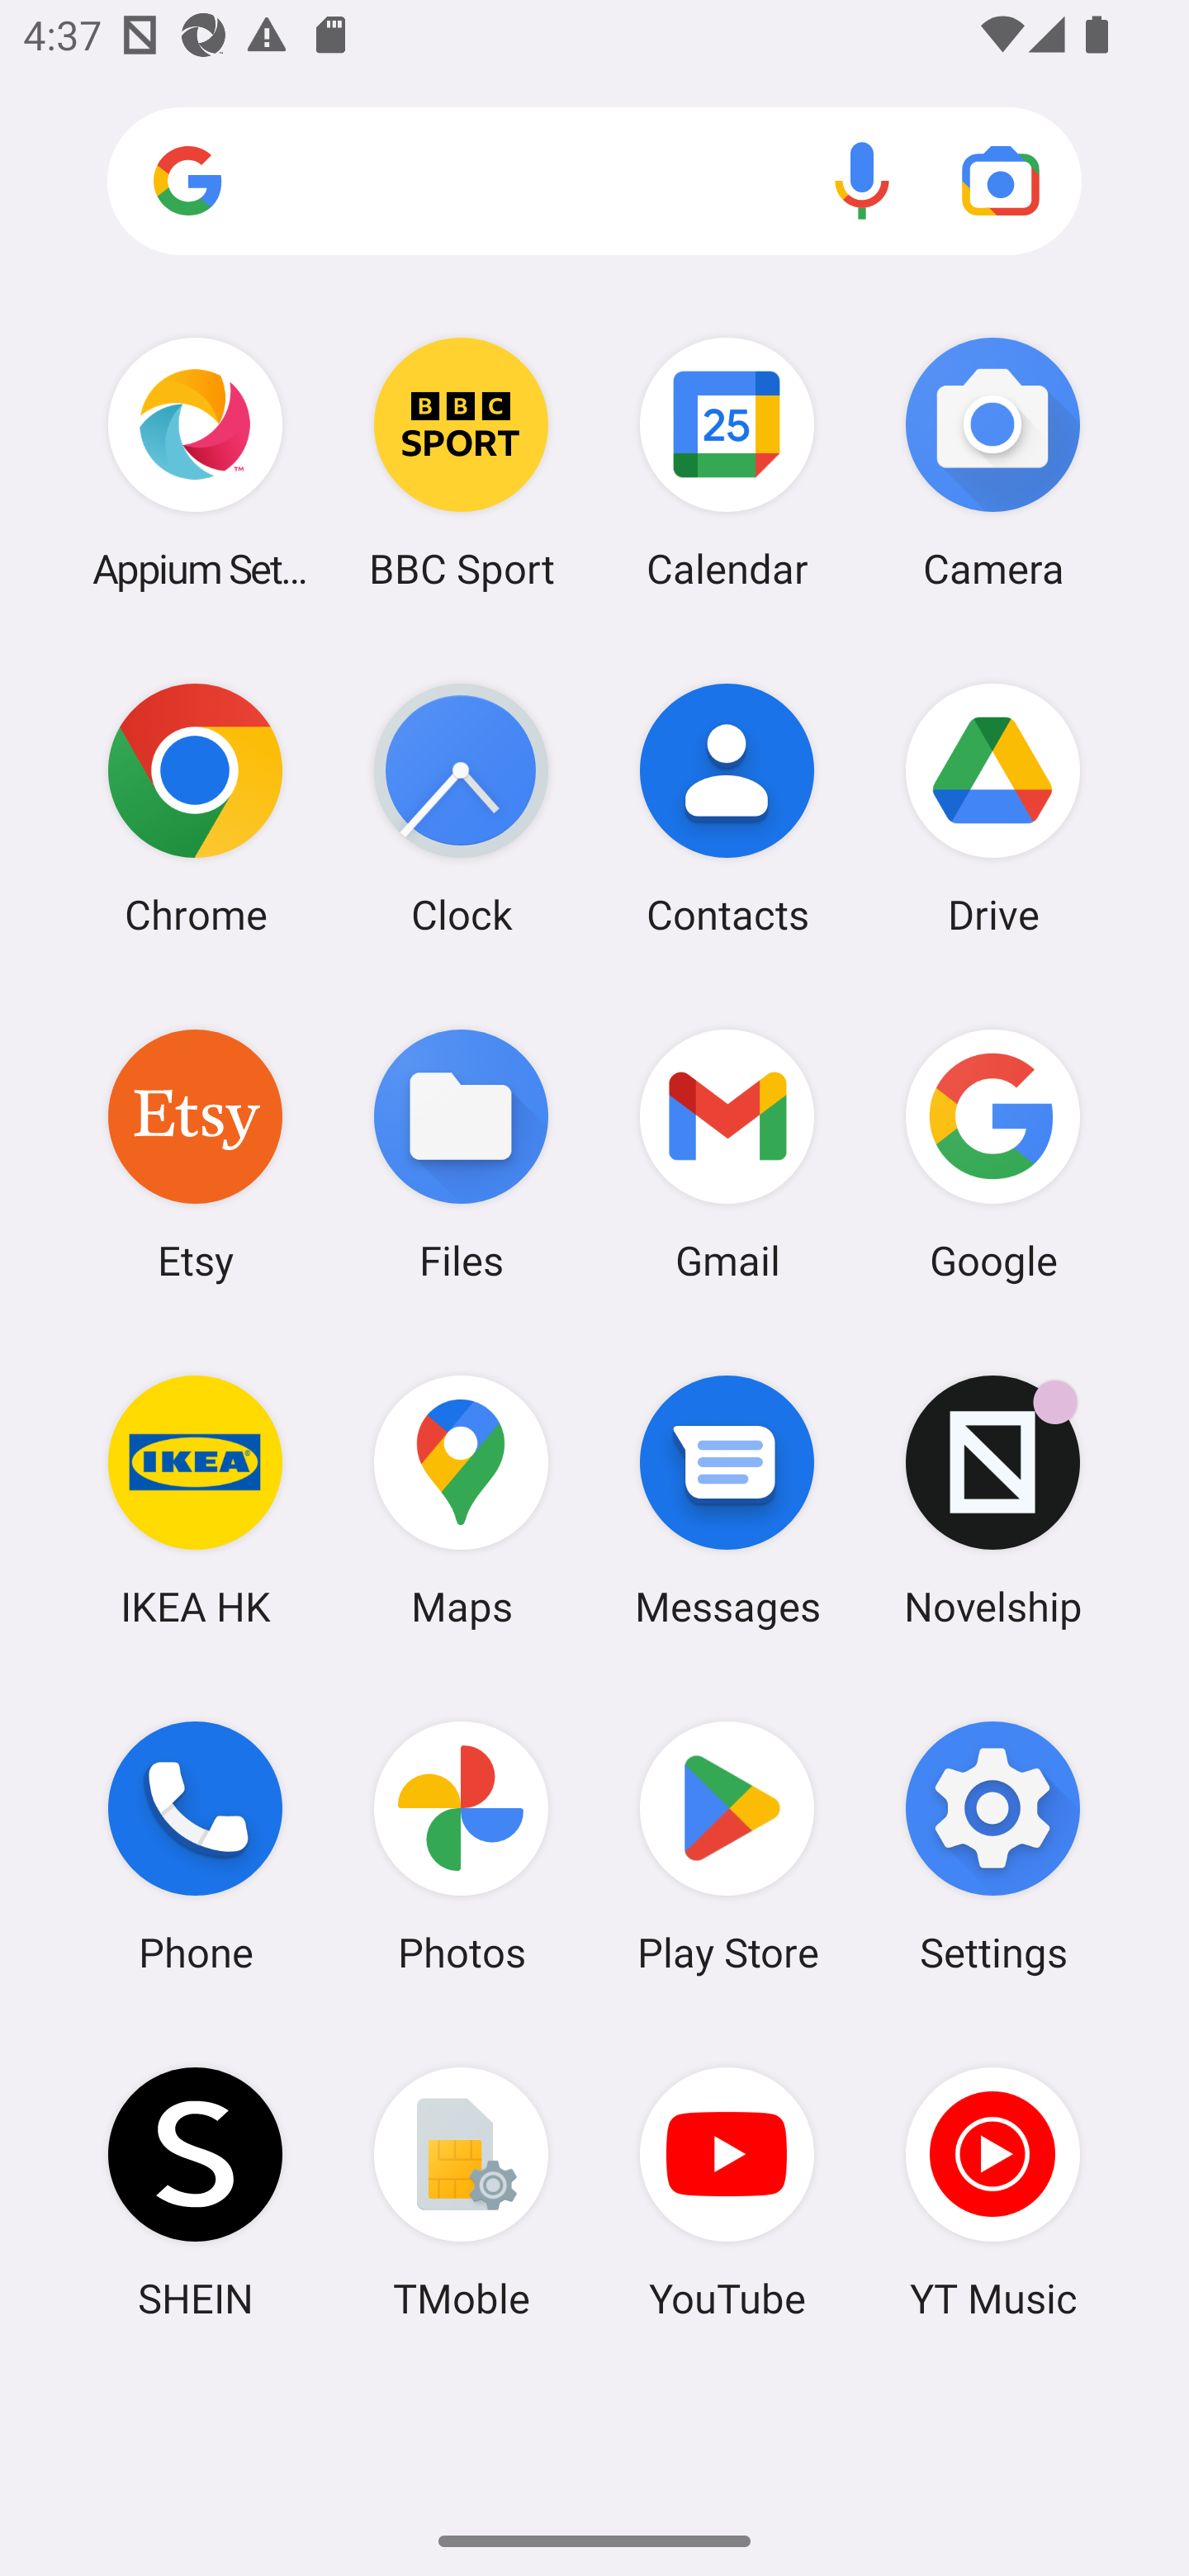 The height and width of the screenshot is (2576, 1189). What do you see at coordinates (992, 1500) in the screenshot?
I see `Novelship Novelship has 6 notifications` at bounding box center [992, 1500].